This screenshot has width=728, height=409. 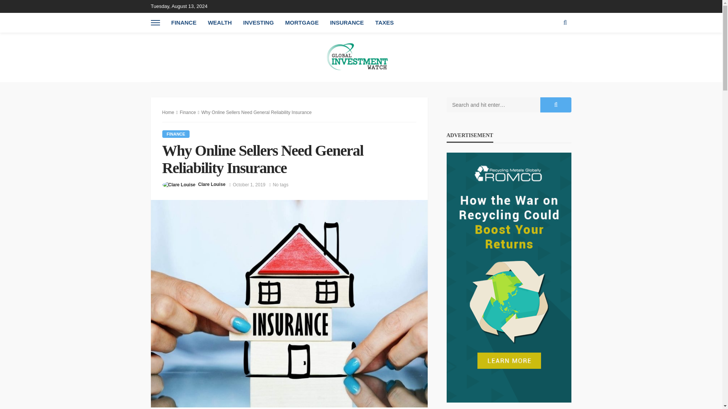 I want to click on Global Investment Watch, so click(x=361, y=57).